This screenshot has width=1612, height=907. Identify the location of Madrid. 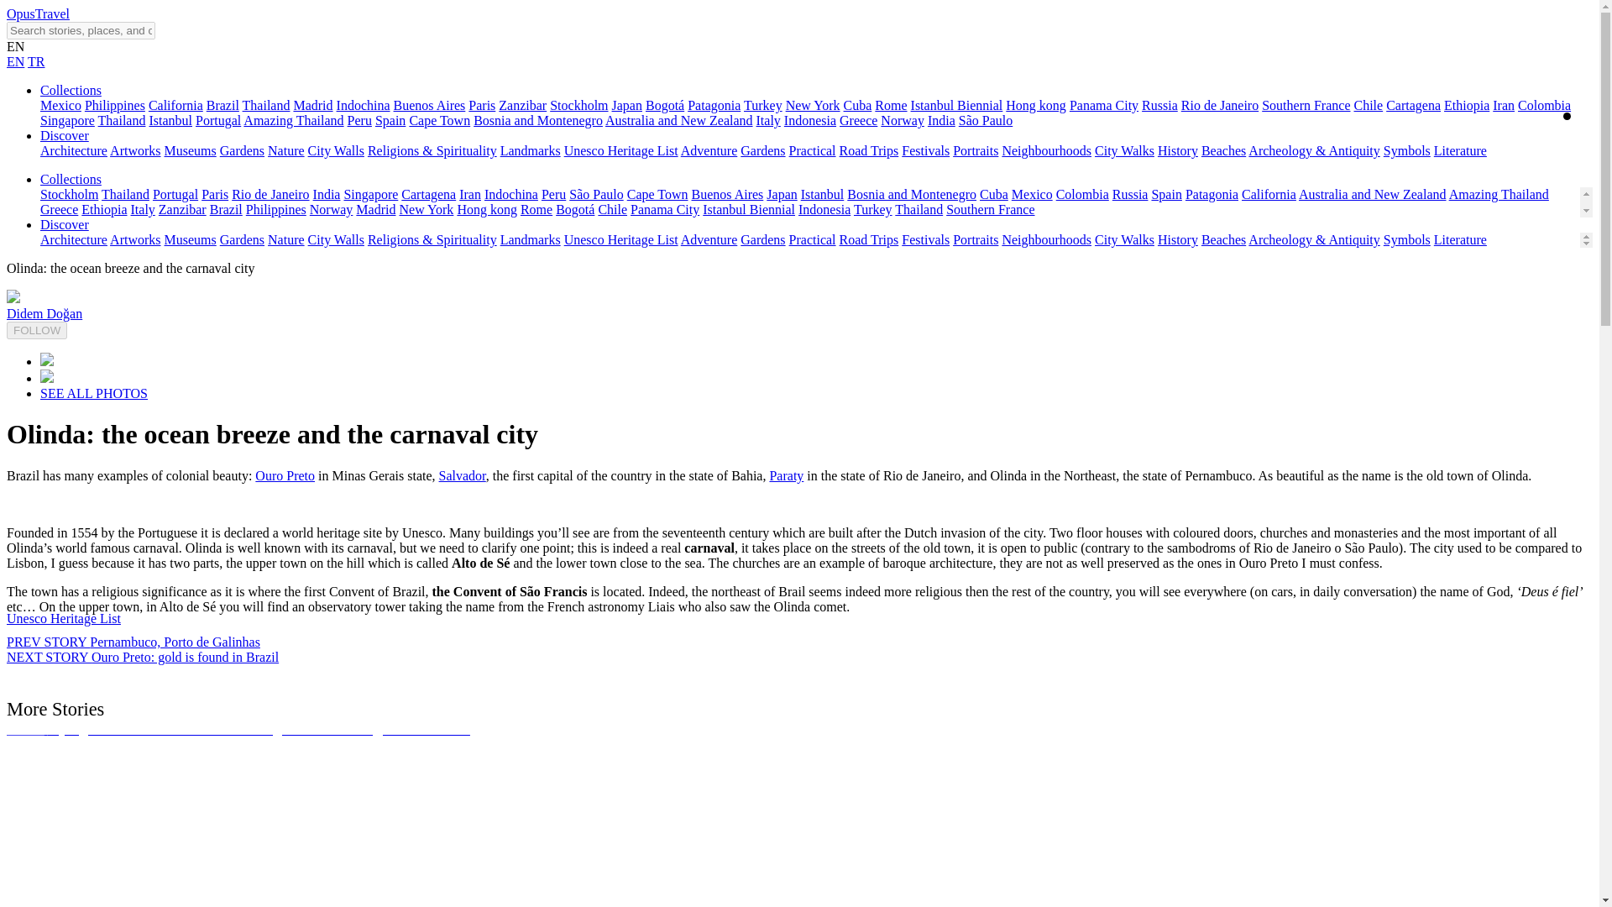
(312, 104).